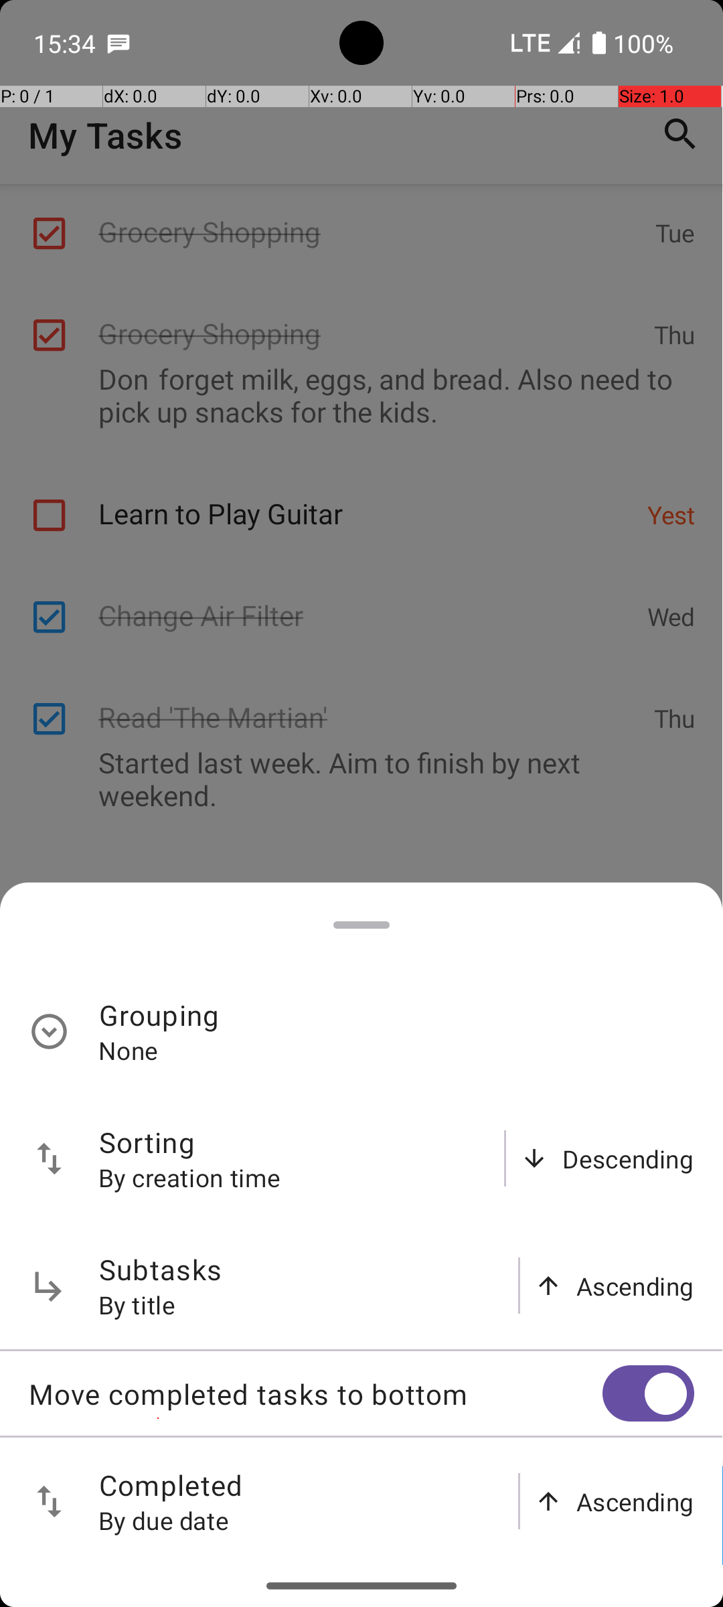  I want to click on Sorting, so click(147, 1142).